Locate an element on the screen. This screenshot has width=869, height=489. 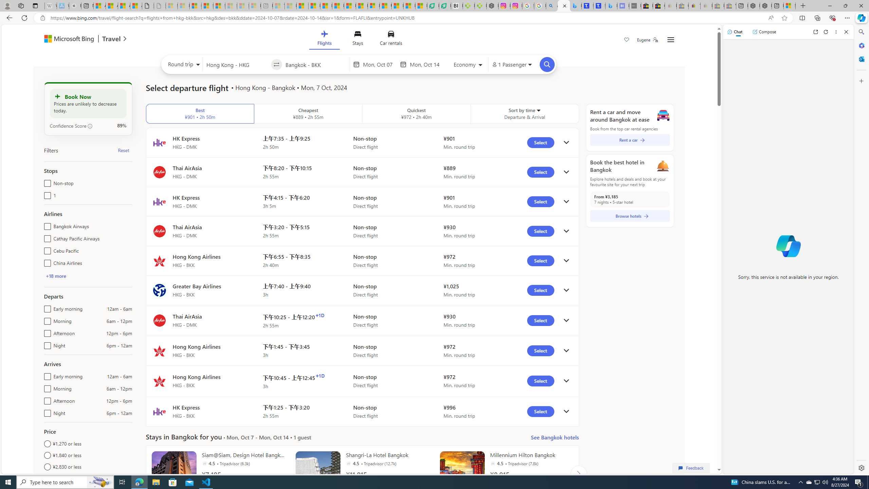
Bangkok Airways is located at coordinates (46, 225).